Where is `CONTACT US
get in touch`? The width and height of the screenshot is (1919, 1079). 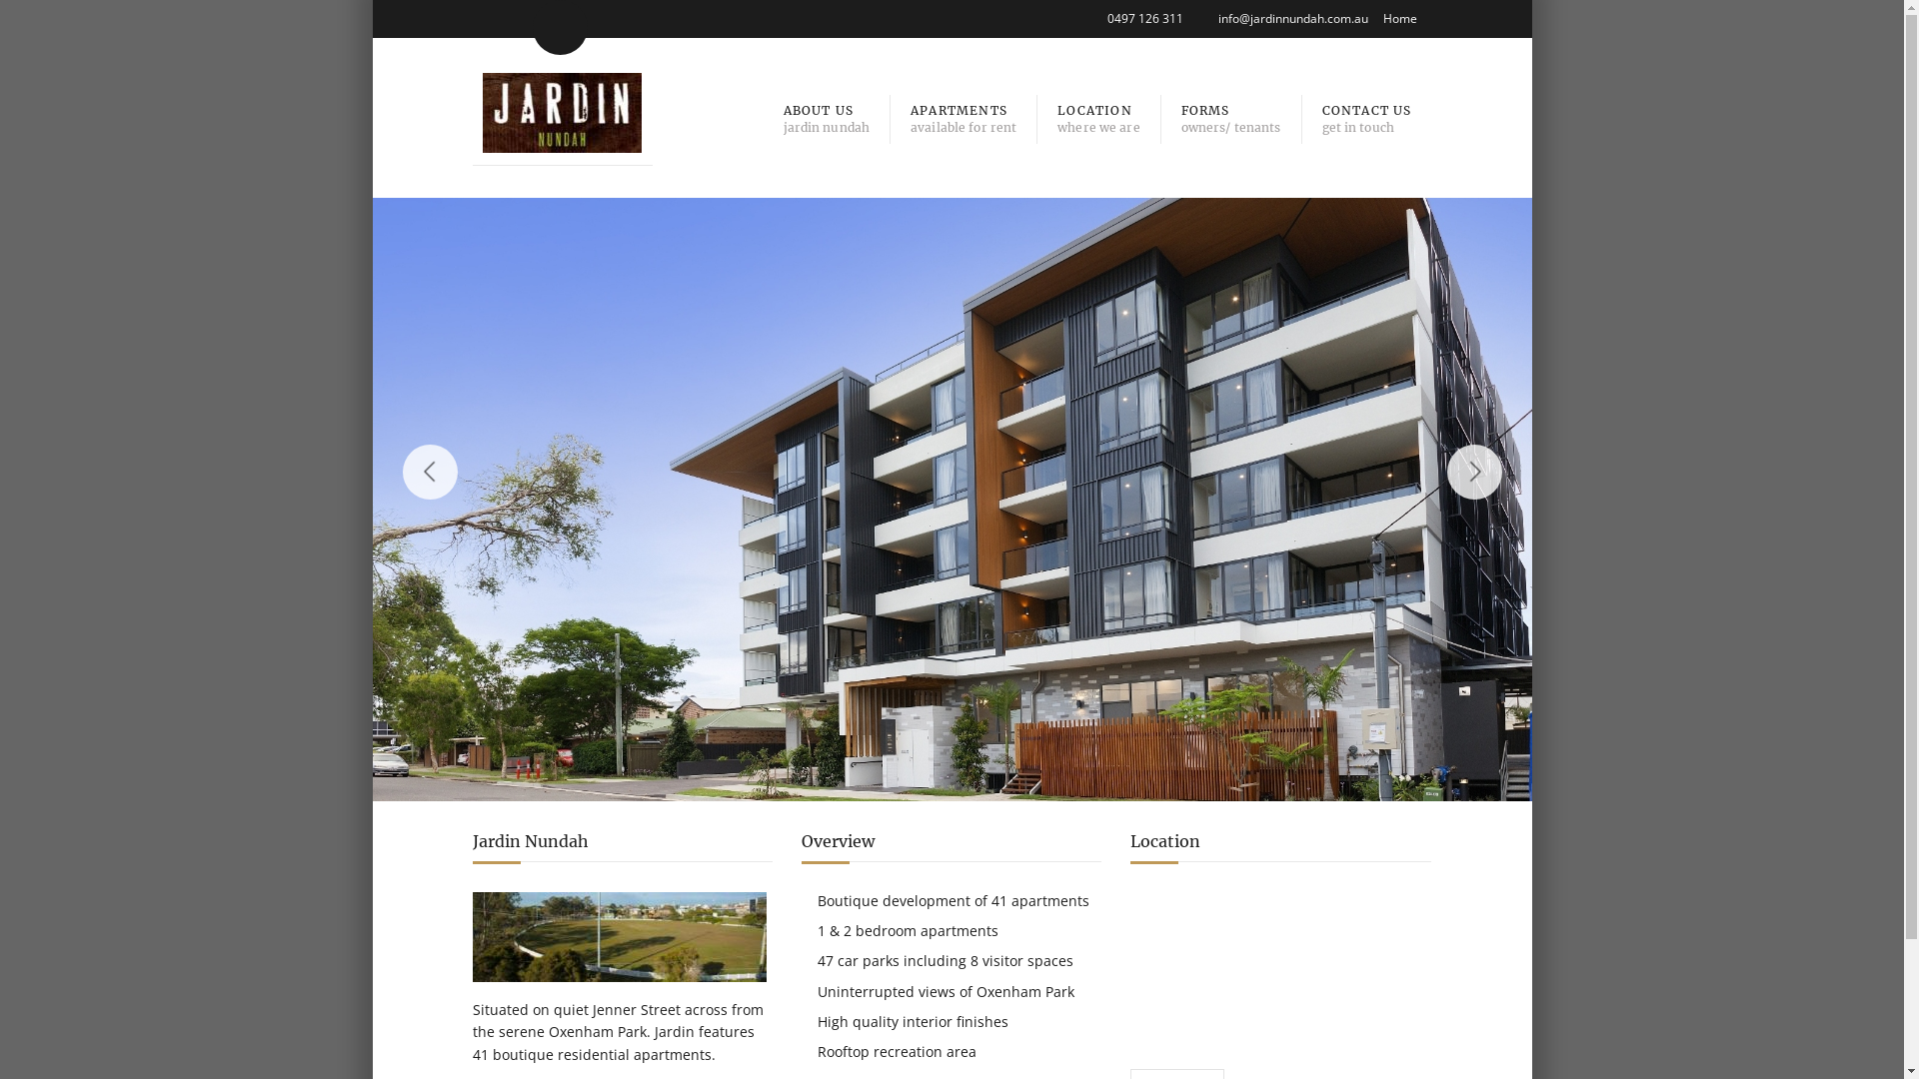
CONTACT US
get in touch is located at coordinates (1366, 116).